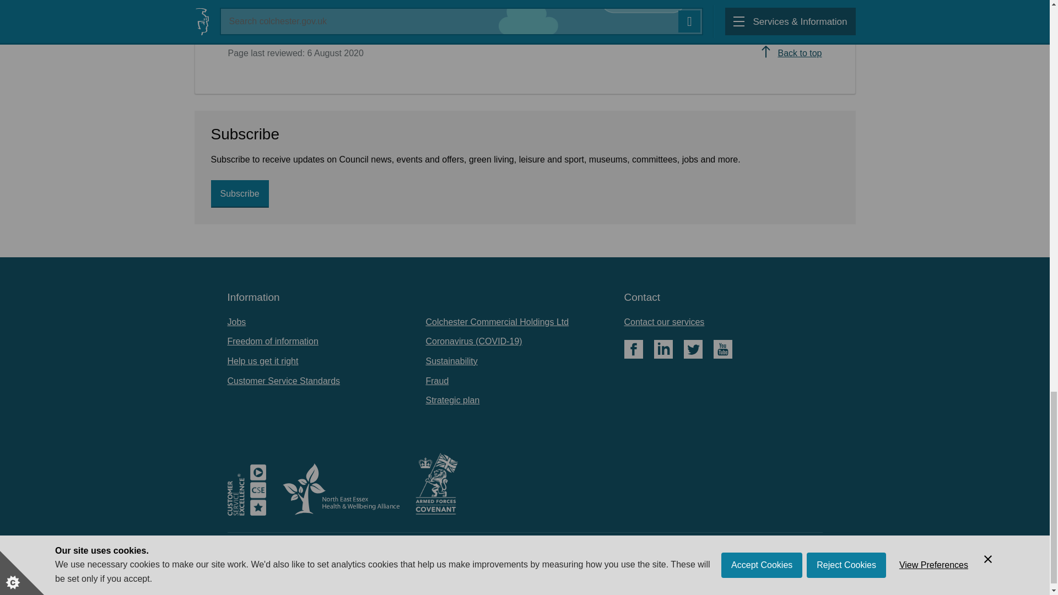 The width and height of the screenshot is (1058, 595). I want to click on Jobs, so click(236, 322).